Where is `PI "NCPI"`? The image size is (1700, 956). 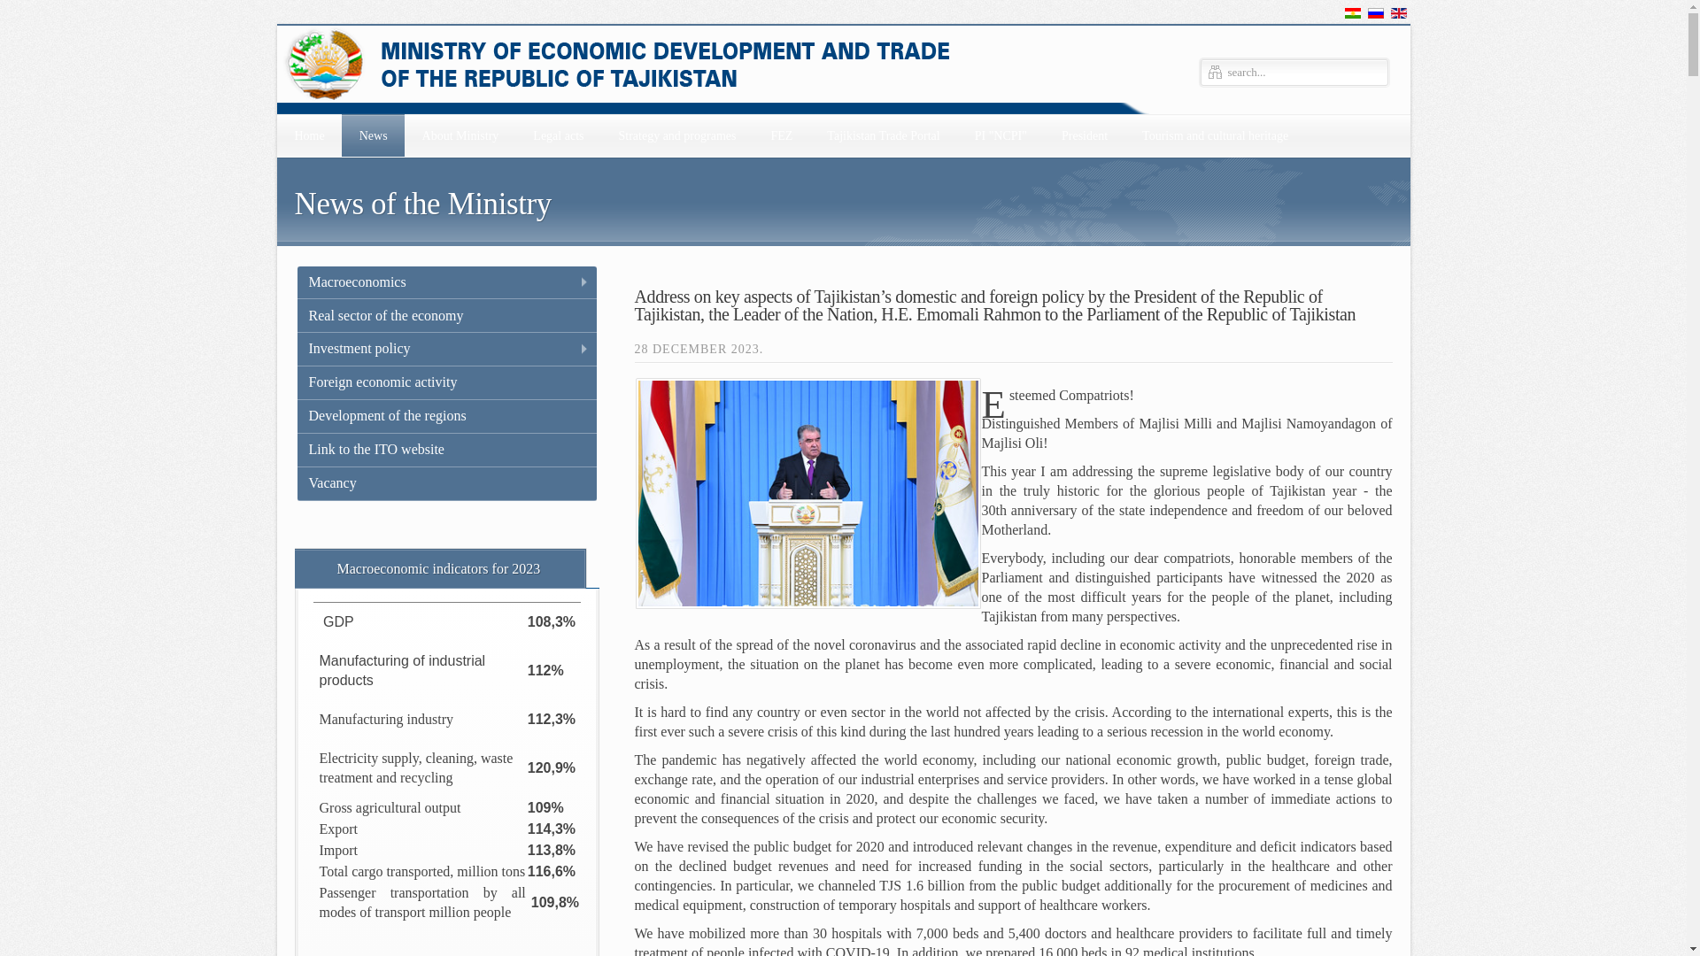
PI "NCPI" is located at coordinates (1000, 135).